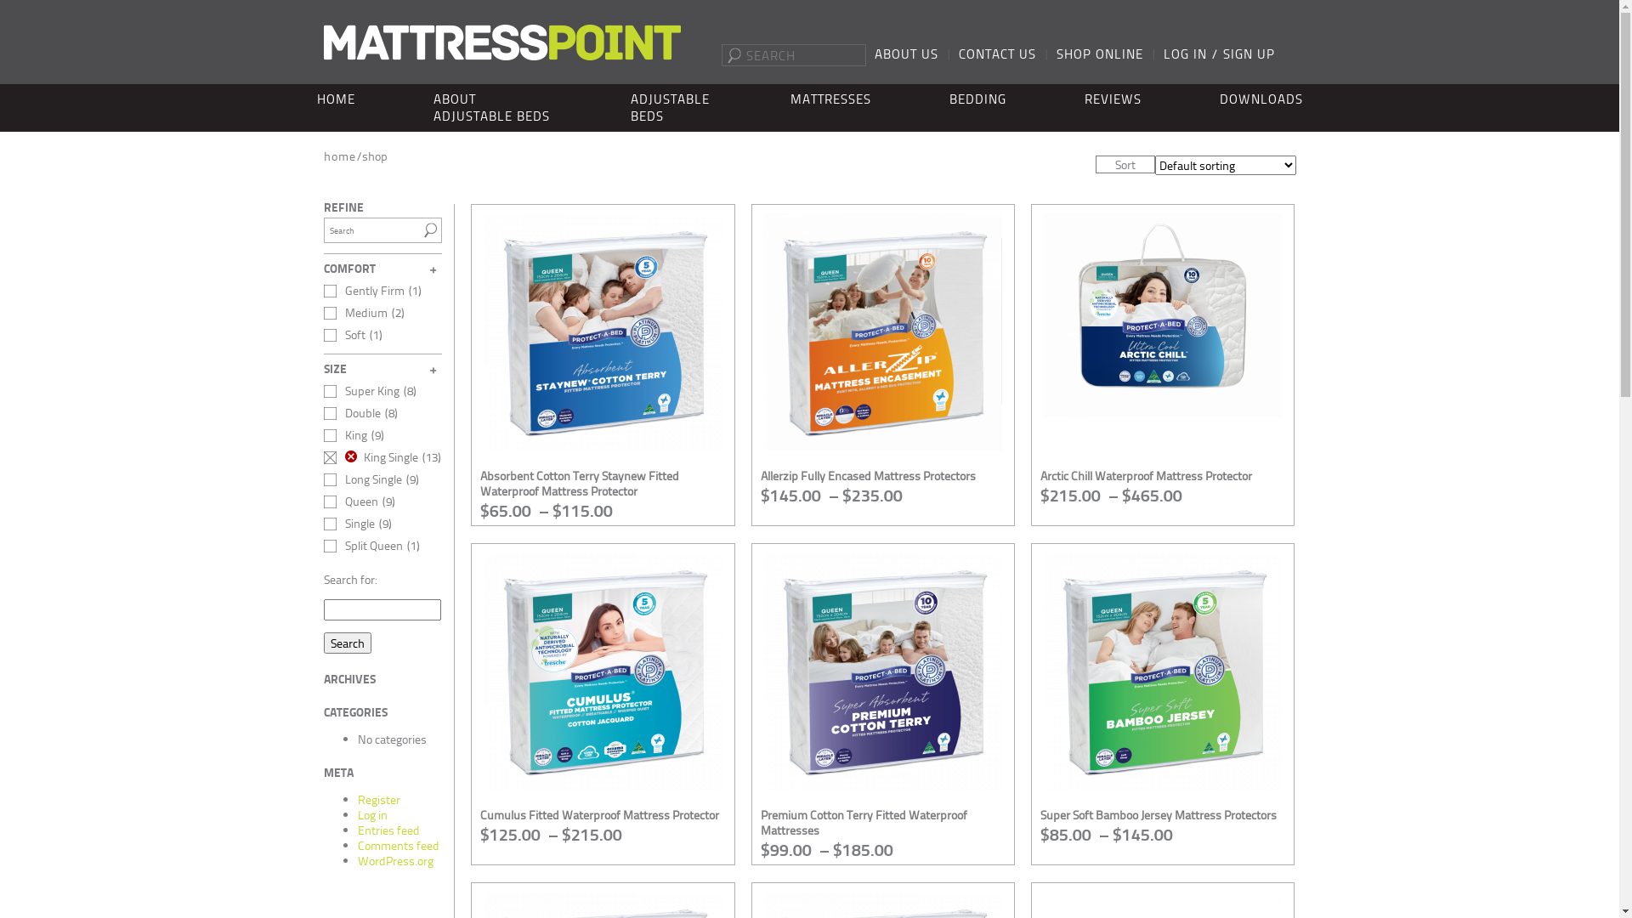 The image size is (1632, 918). I want to click on Entries feed, so click(388, 830).